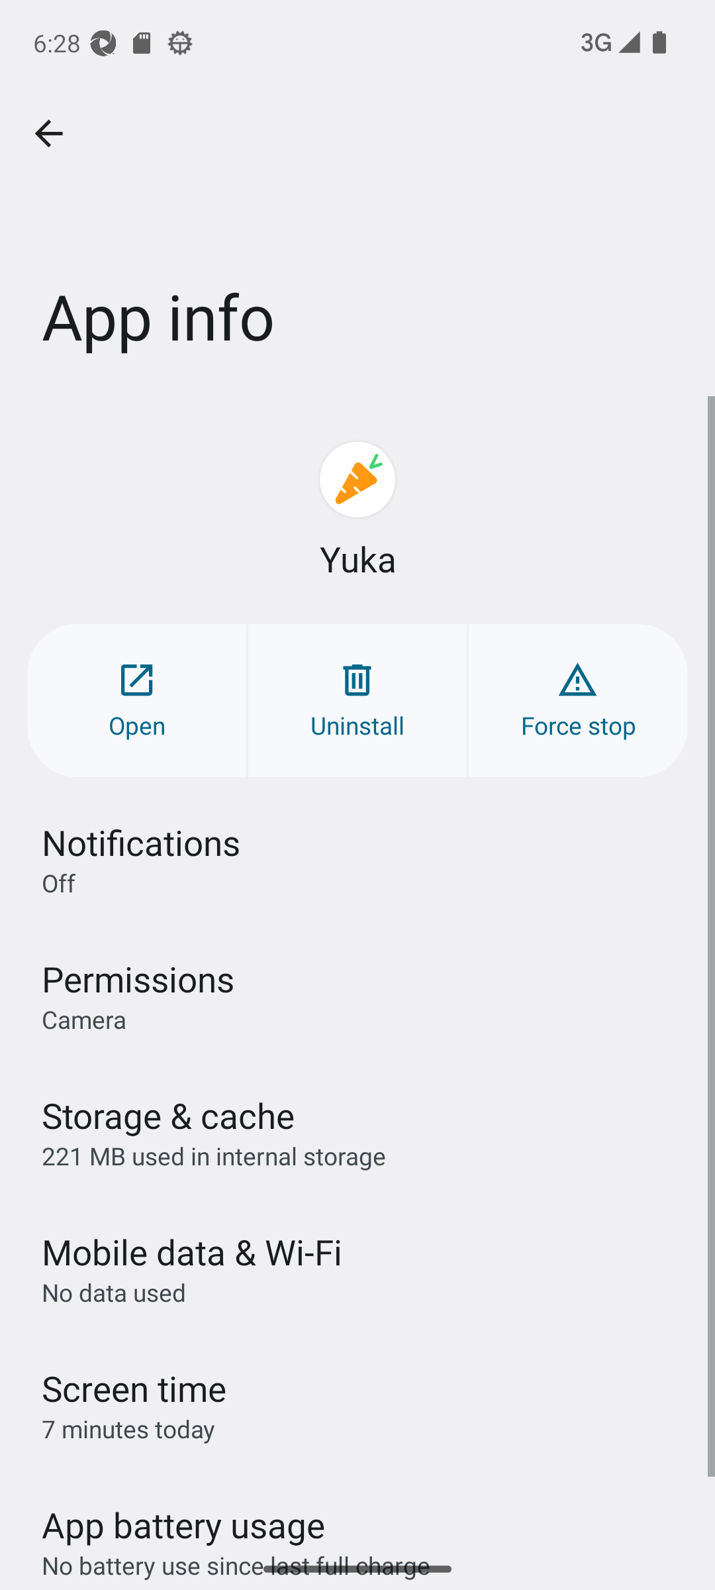 This screenshot has width=715, height=1590. I want to click on Force stop, so click(577, 700).